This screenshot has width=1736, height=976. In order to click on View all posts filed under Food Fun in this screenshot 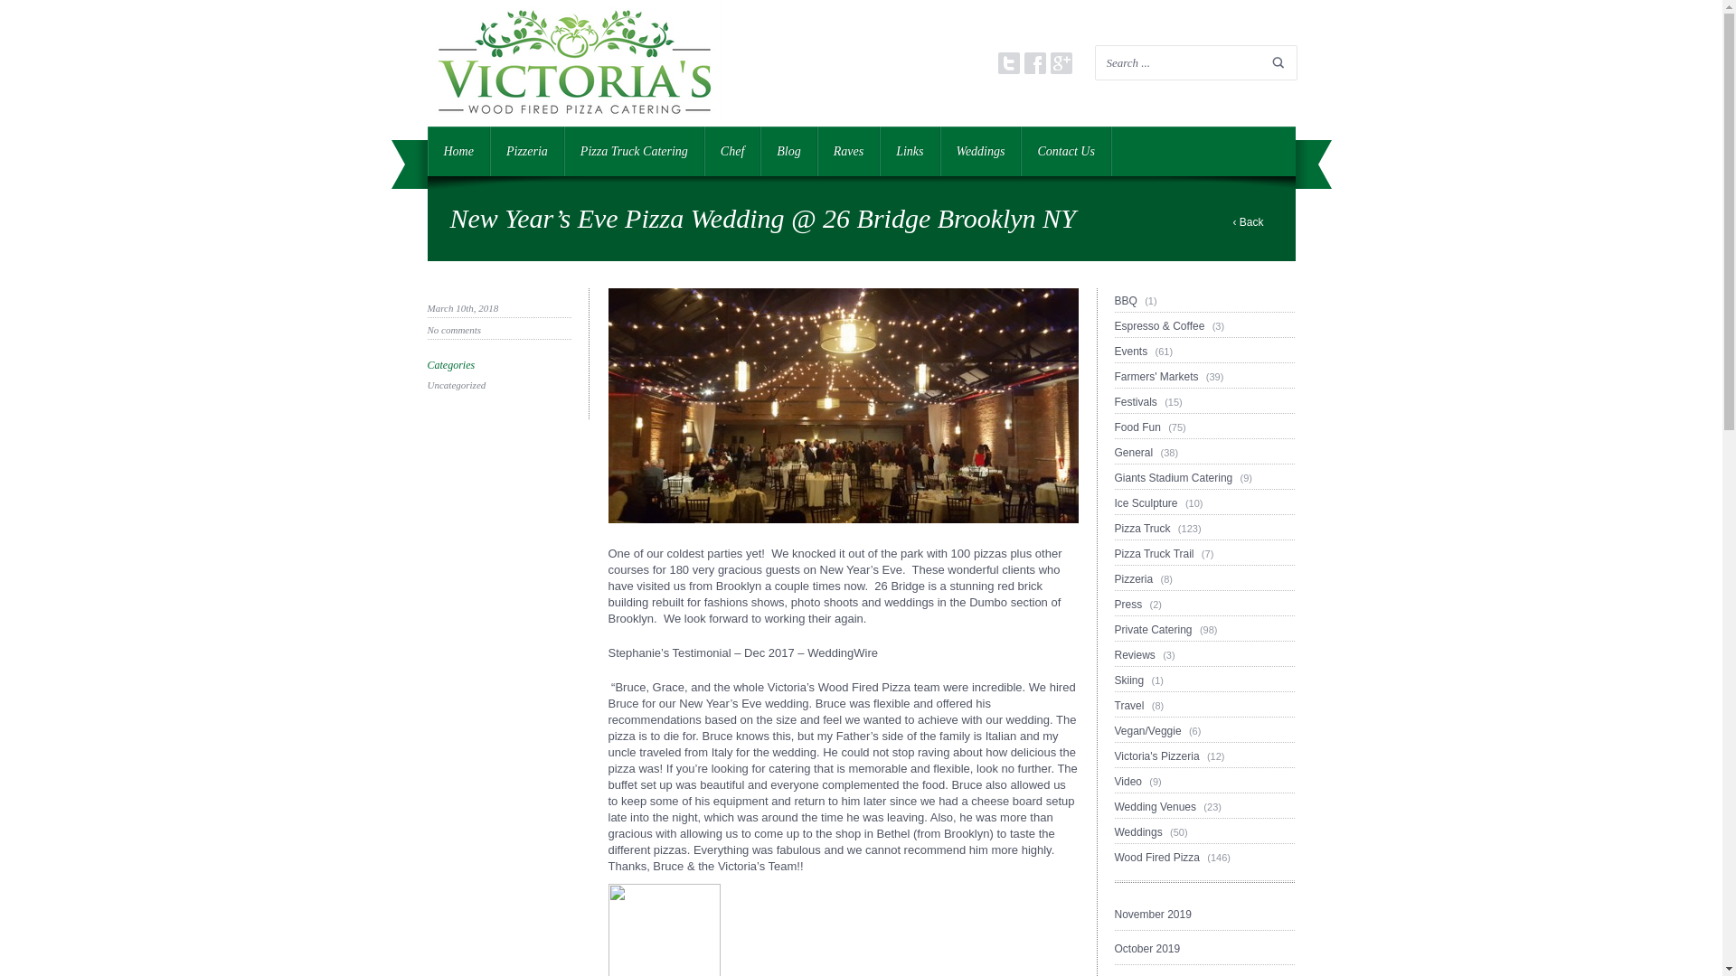, I will do `click(1204, 427)`.